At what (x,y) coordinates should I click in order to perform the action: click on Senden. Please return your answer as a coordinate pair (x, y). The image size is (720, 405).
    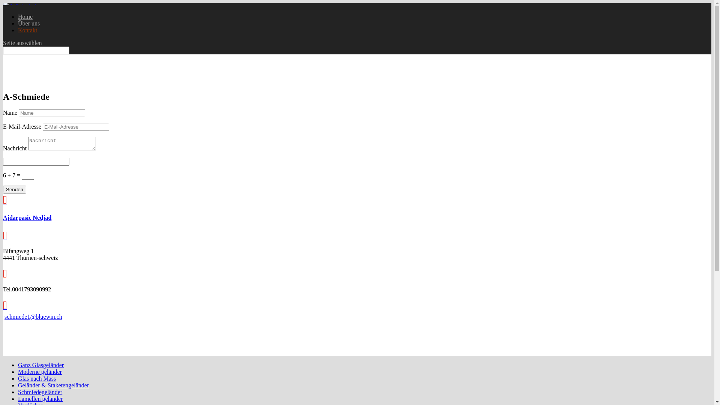
    Looking at the image, I should click on (15, 190).